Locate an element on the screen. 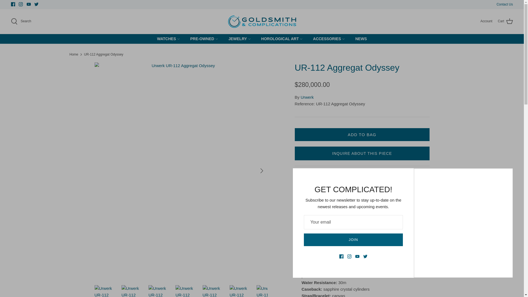 The width and height of the screenshot is (528, 297). WATCHES is located at coordinates (166, 39).